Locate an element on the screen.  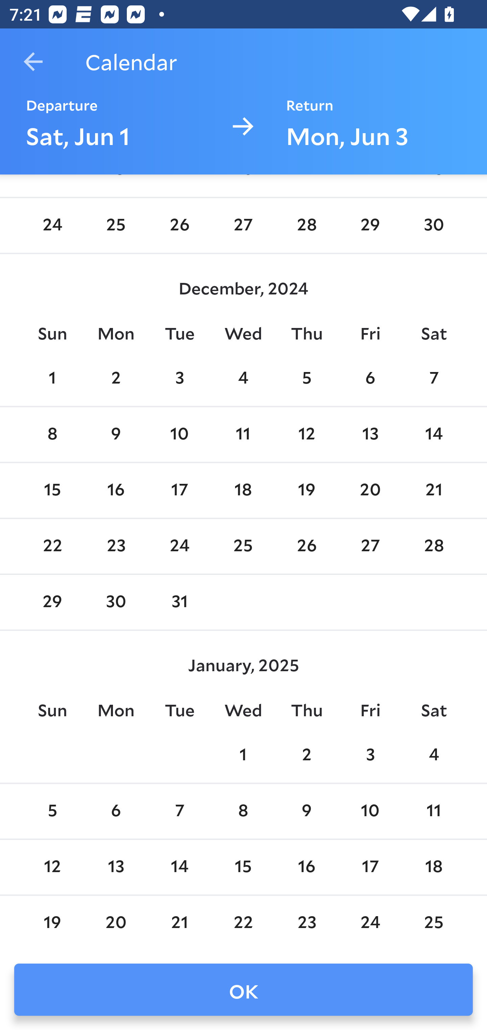
18 is located at coordinates (243, 490).